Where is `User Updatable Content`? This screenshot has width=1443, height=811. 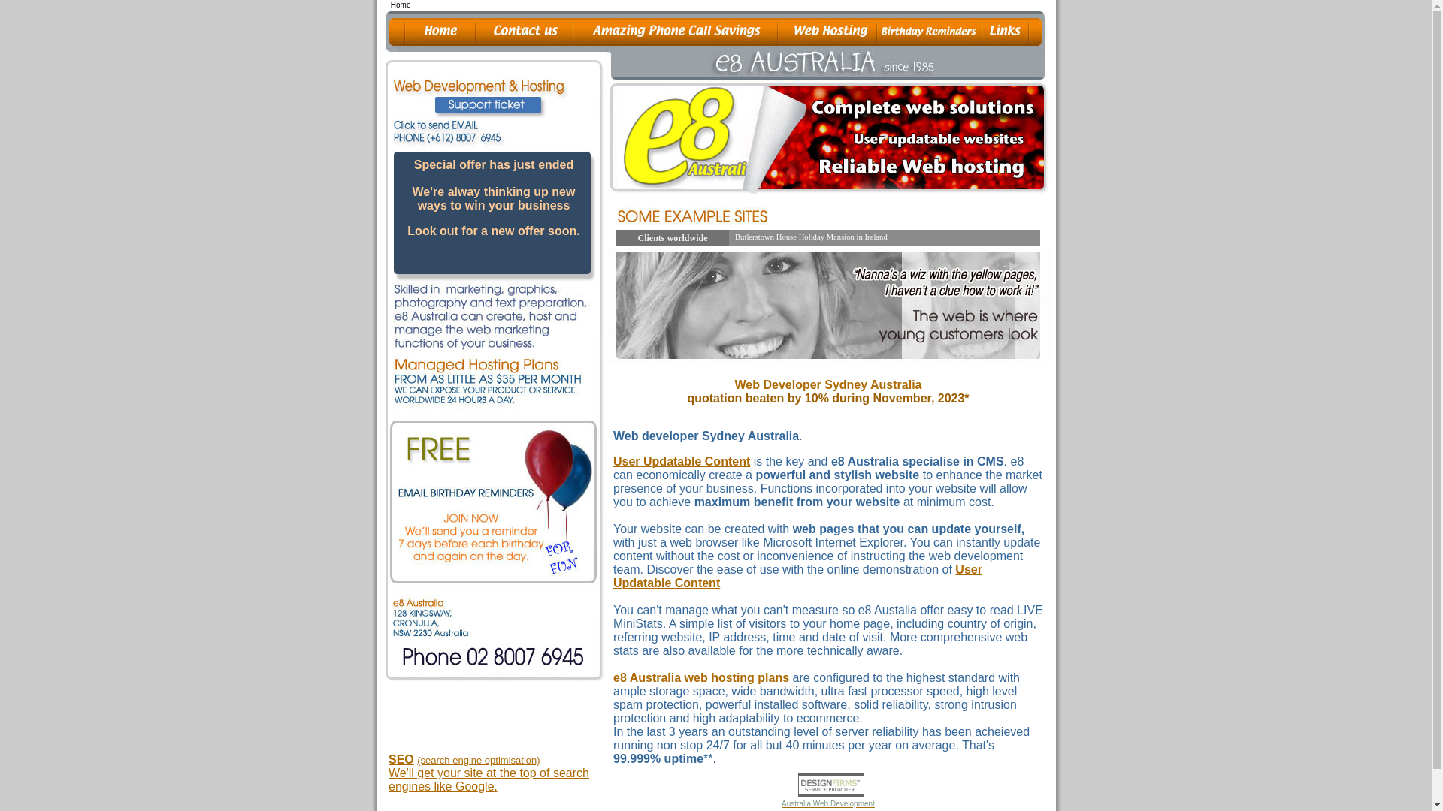 User Updatable Content is located at coordinates (798, 577).